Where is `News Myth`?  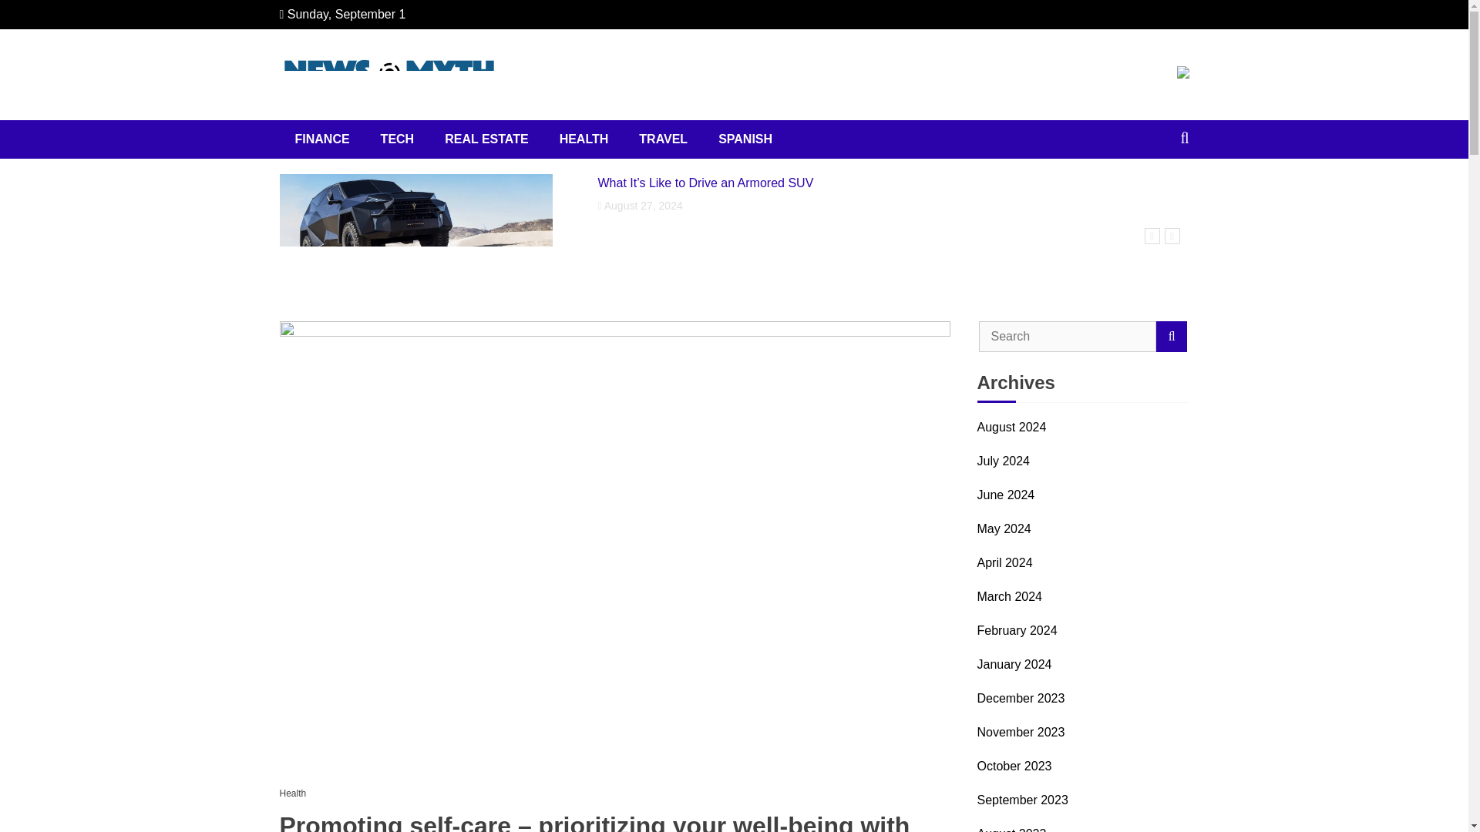 News Myth is located at coordinates (359, 123).